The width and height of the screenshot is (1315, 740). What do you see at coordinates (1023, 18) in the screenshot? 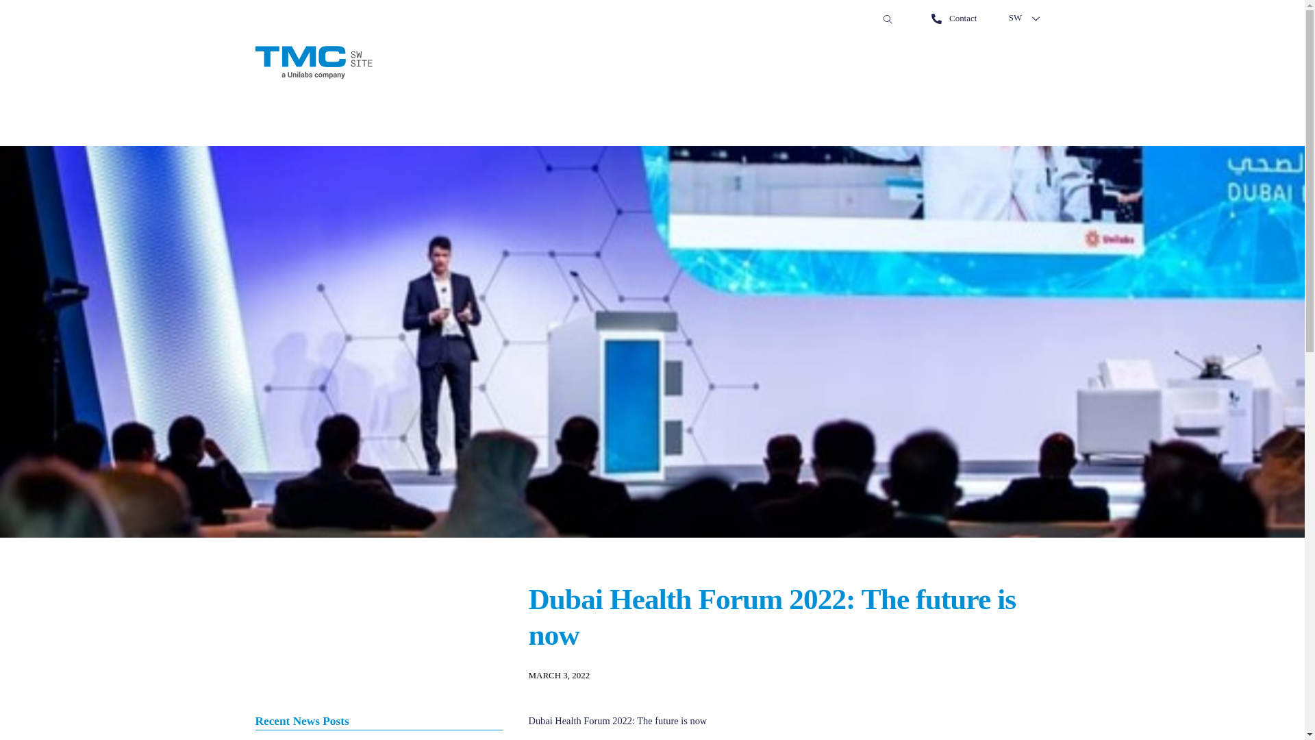
I see `SW` at bounding box center [1023, 18].